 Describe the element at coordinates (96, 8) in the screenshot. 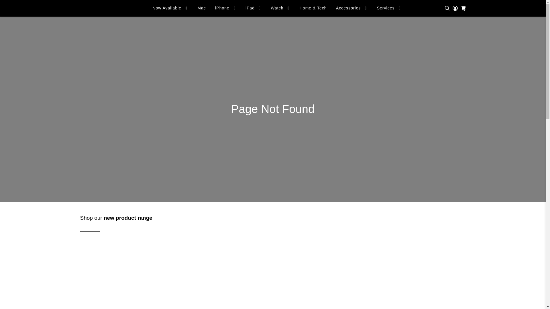

I see `iStore Namibia` at that location.